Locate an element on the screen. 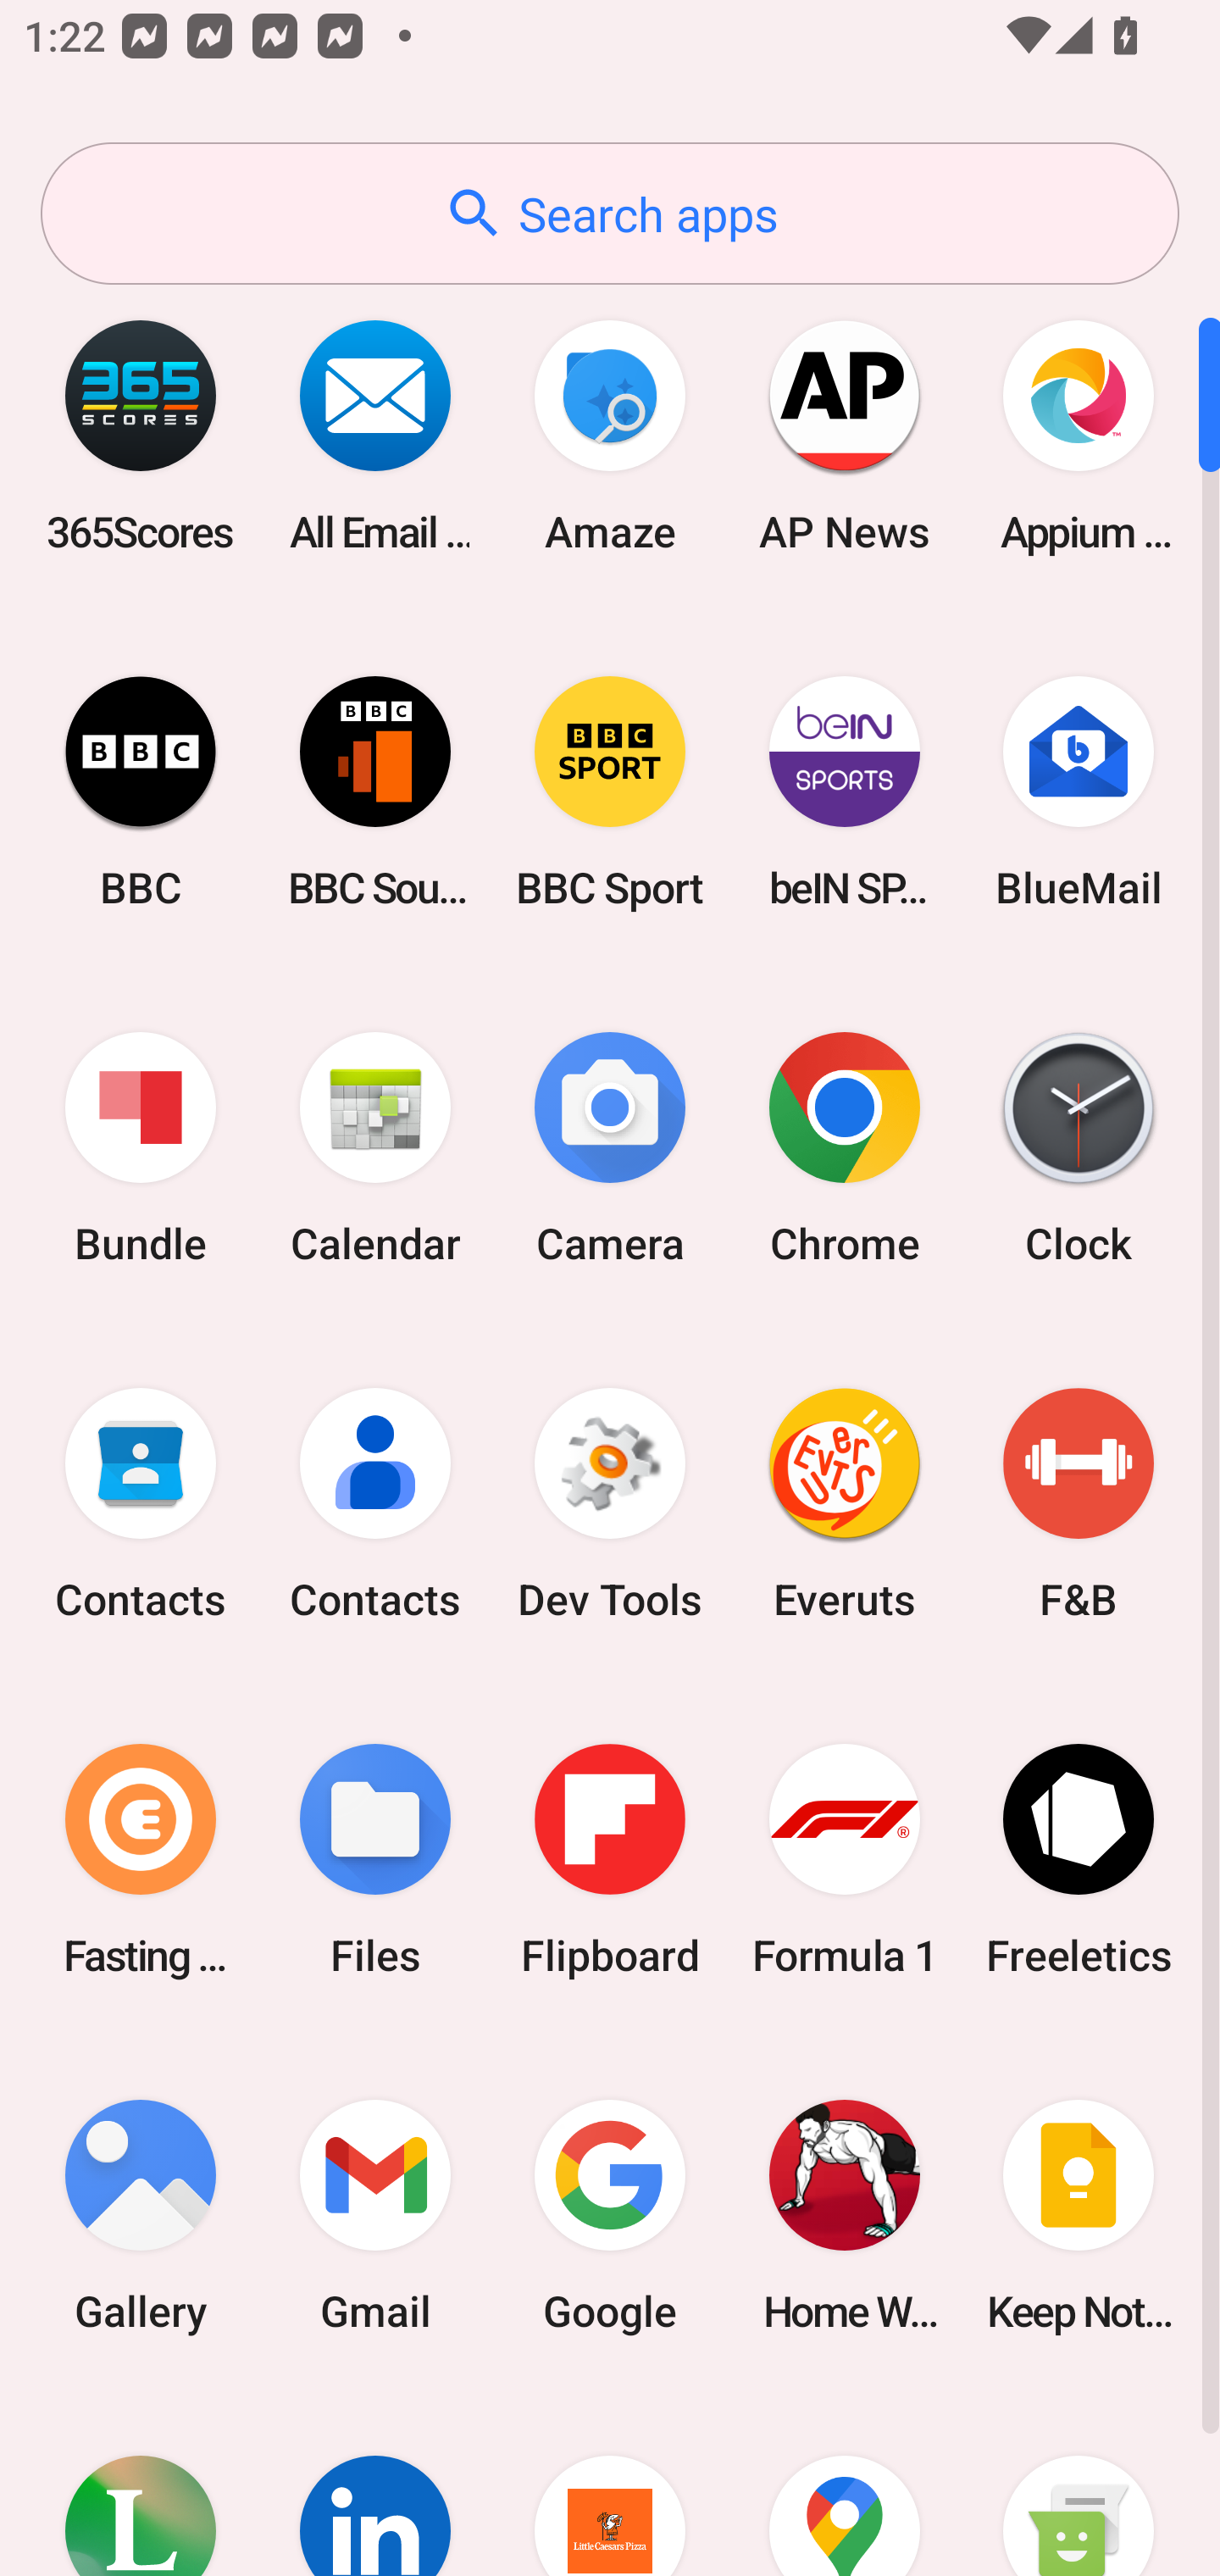 The width and height of the screenshot is (1220, 2576).   Search apps is located at coordinates (610, 214).